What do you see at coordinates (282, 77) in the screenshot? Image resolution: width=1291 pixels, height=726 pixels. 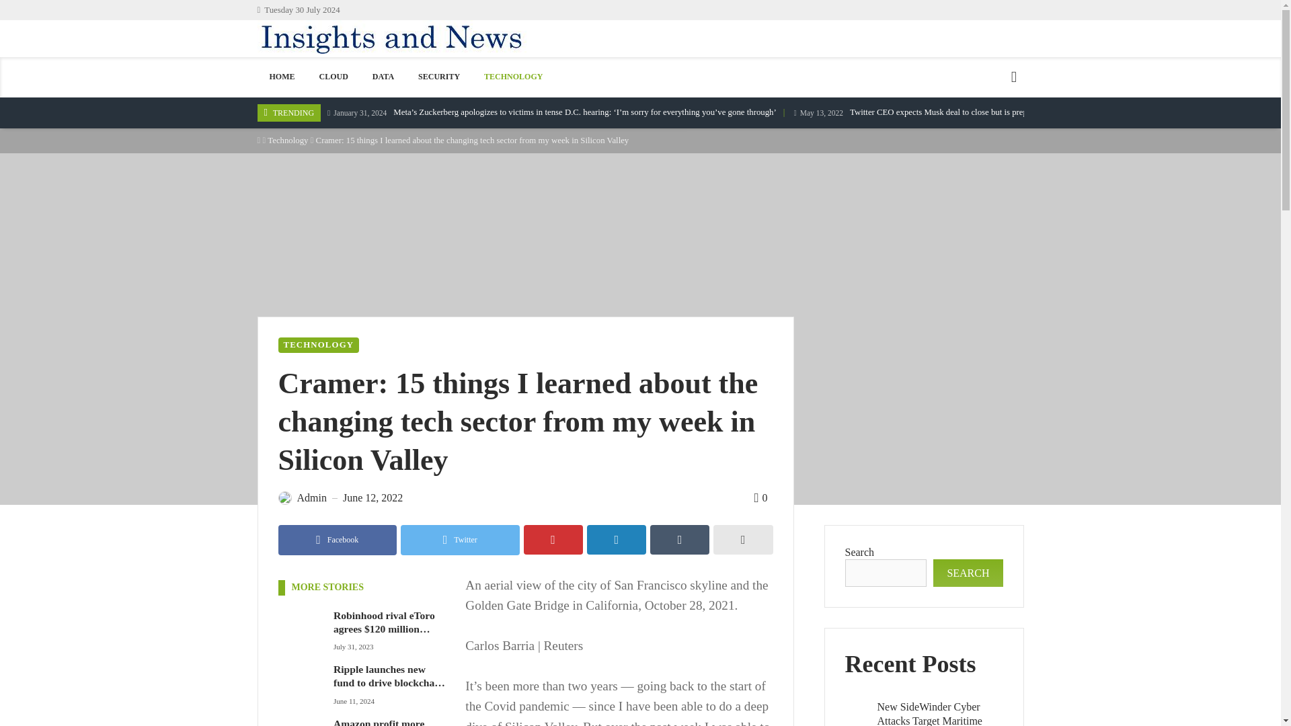 I see `HOME` at bounding box center [282, 77].